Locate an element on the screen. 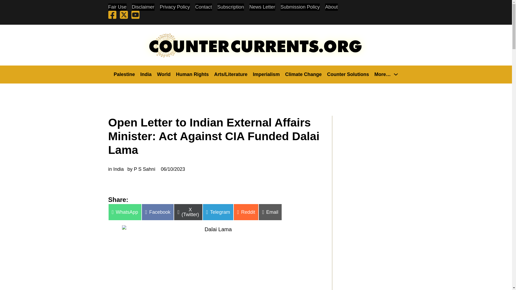 The width and height of the screenshot is (516, 290). Palestine is located at coordinates (124, 74).